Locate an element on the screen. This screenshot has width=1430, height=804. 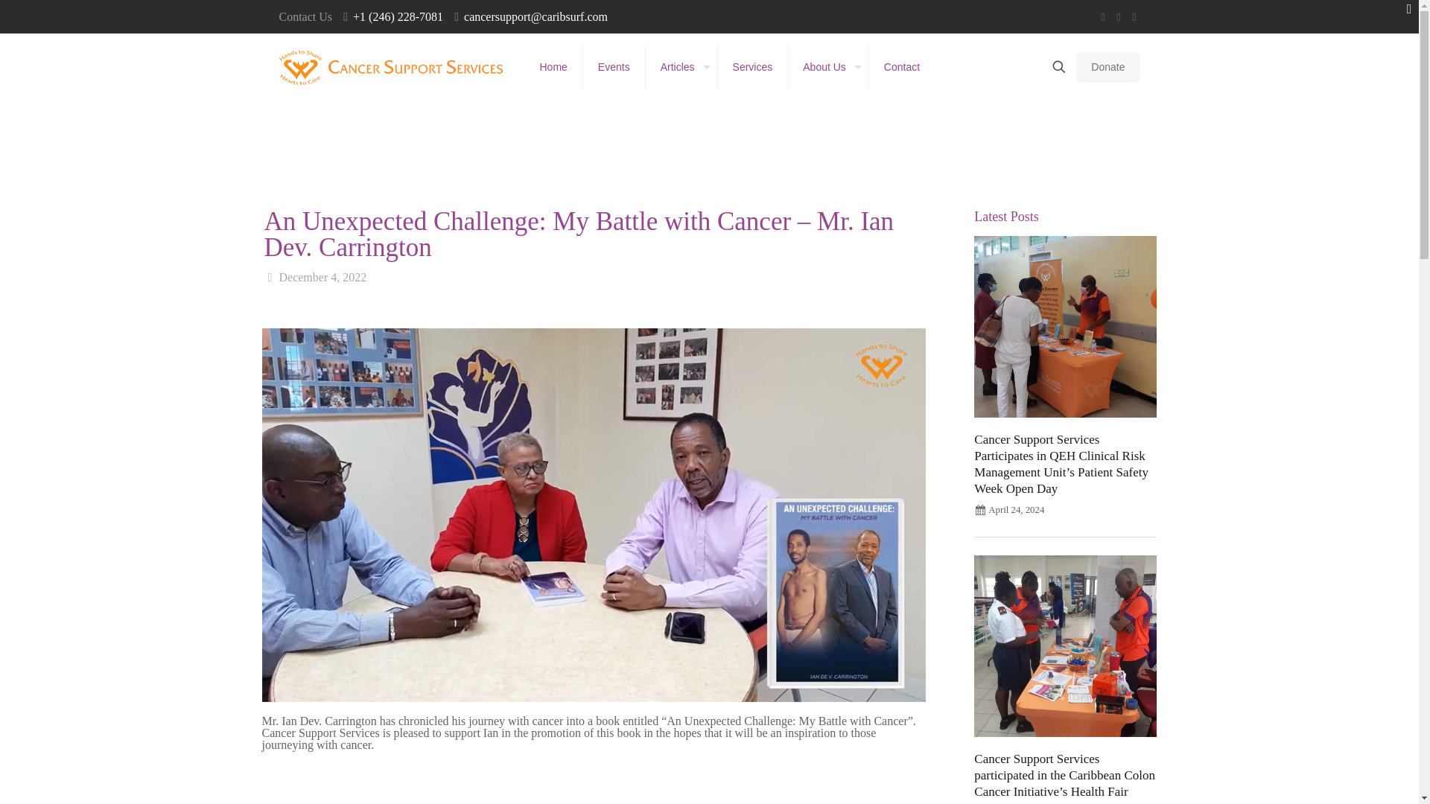
Articles is located at coordinates (681, 67).